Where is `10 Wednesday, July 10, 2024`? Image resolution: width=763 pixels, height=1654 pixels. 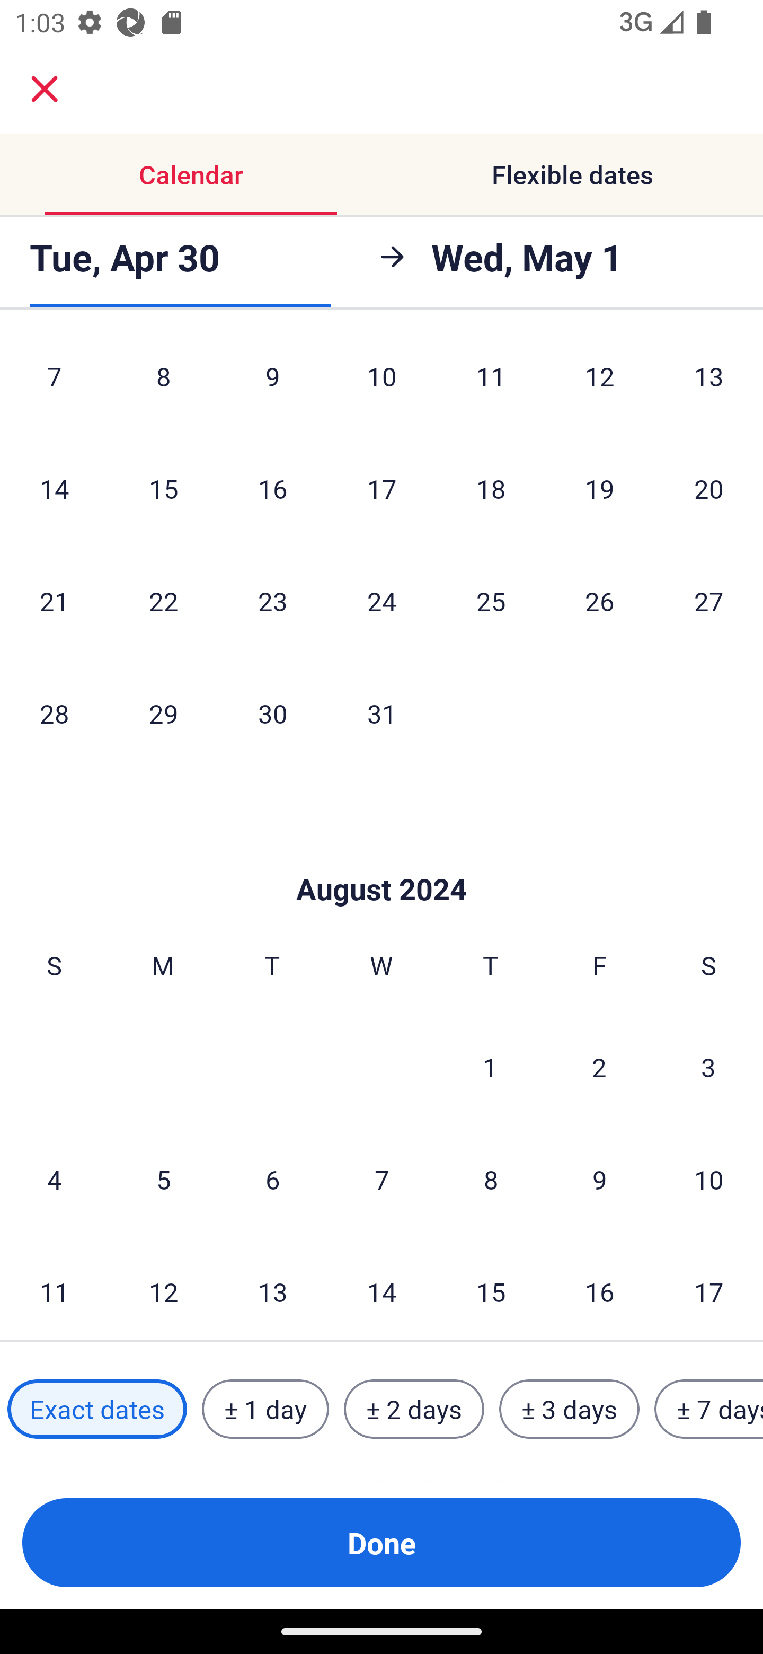 10 Wednesday, July 10, 2024 is located at coordinates (381, 384).